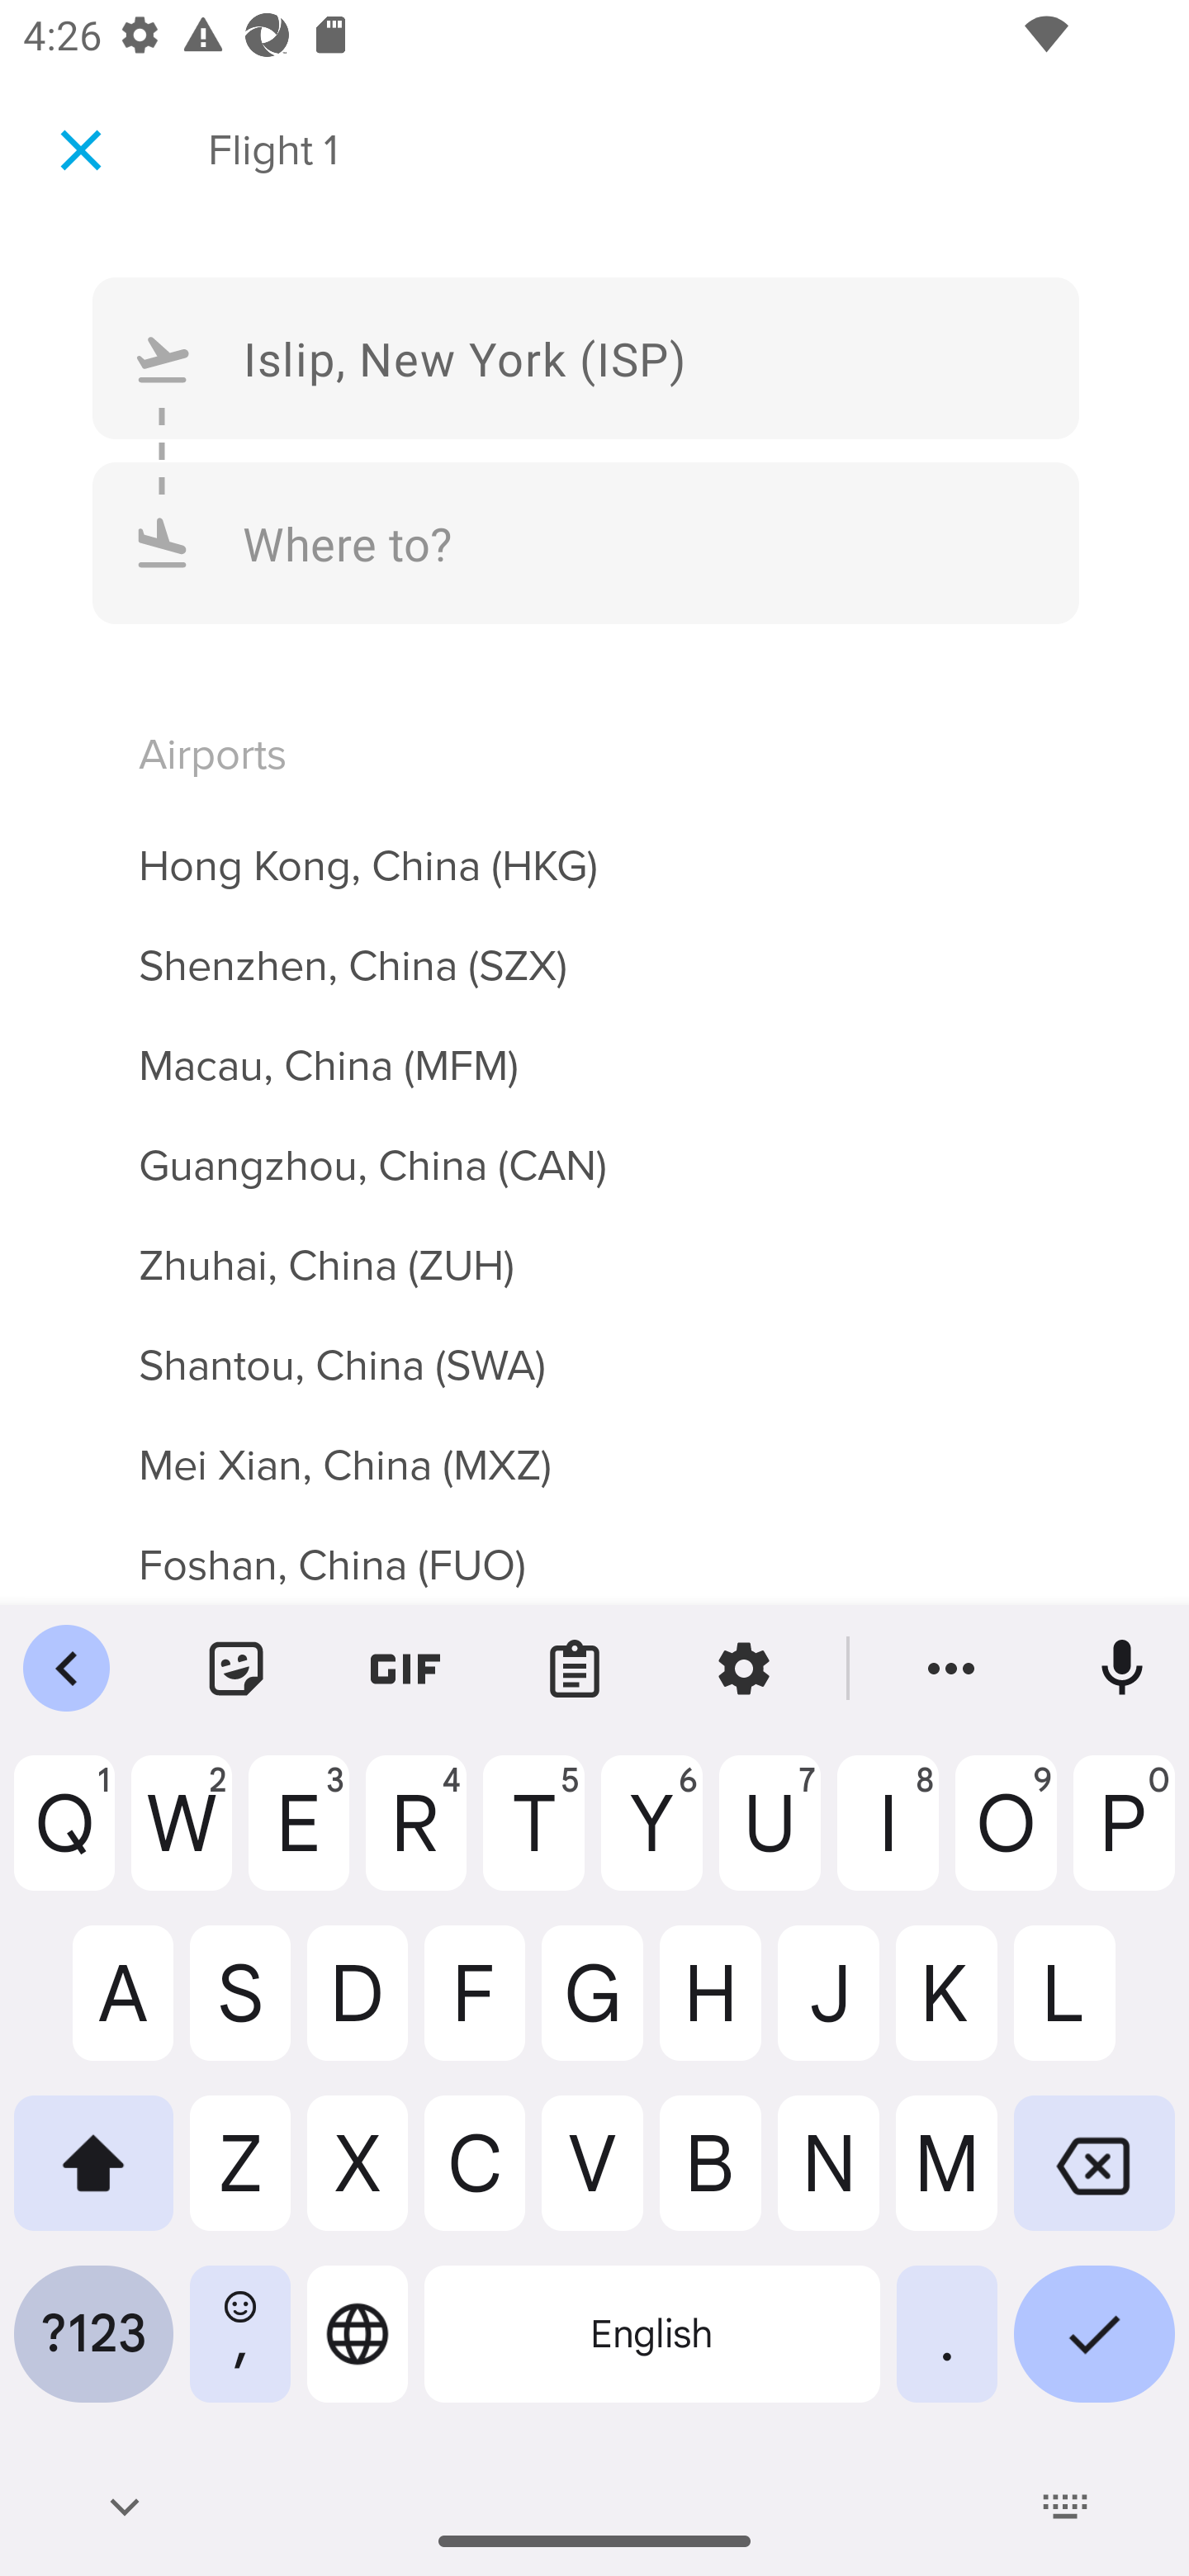 The image size is (1189, 2576). I want to click on Foshan, China (FUO), so click(594, 1551).